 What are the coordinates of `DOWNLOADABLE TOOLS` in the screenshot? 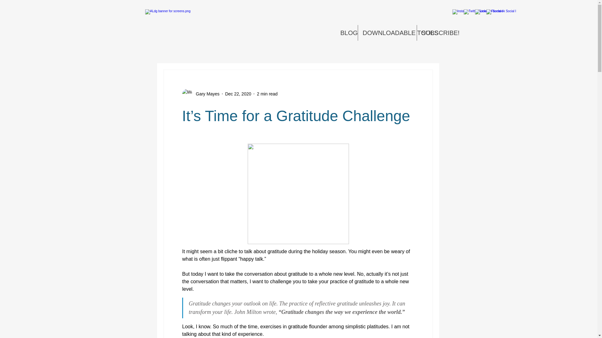 It's located at (387, 33).